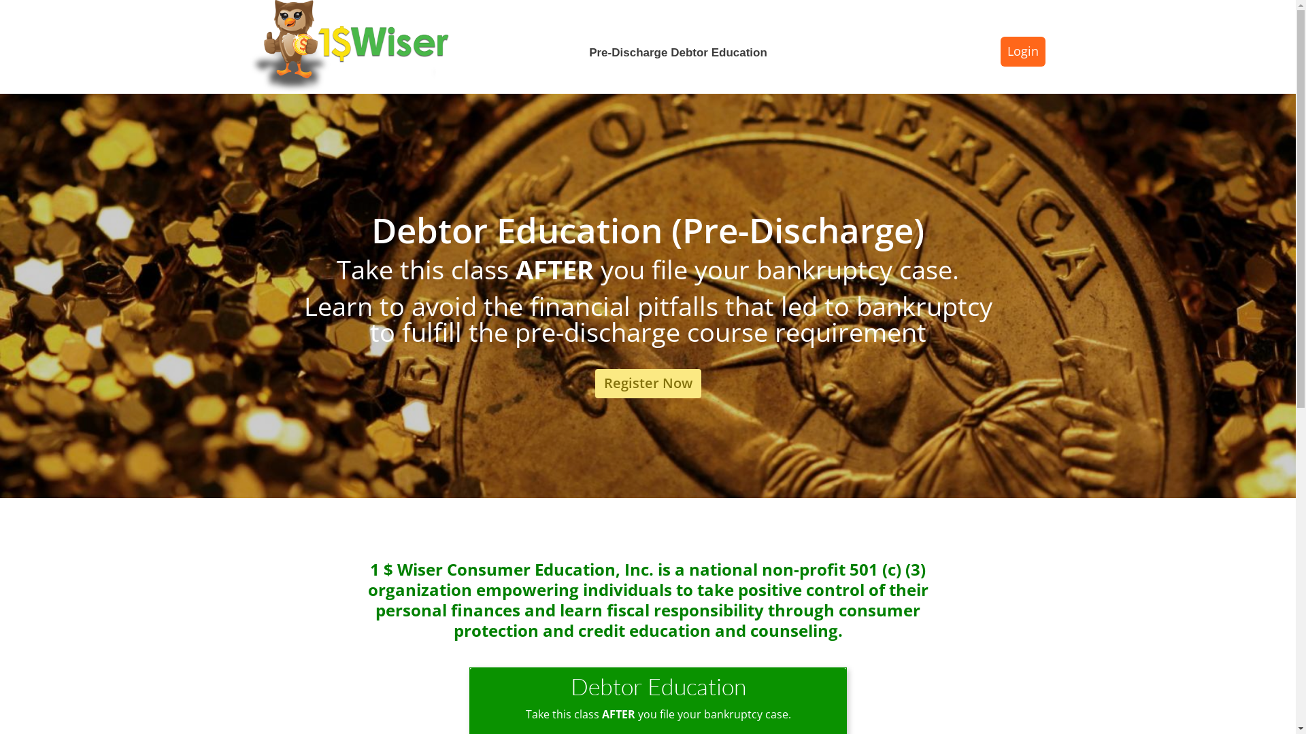 The width and height of the screenshot is (1306, 734). Describe the element at coordinates (648, 383) in the screenshot. I see `Register Now` at that location.